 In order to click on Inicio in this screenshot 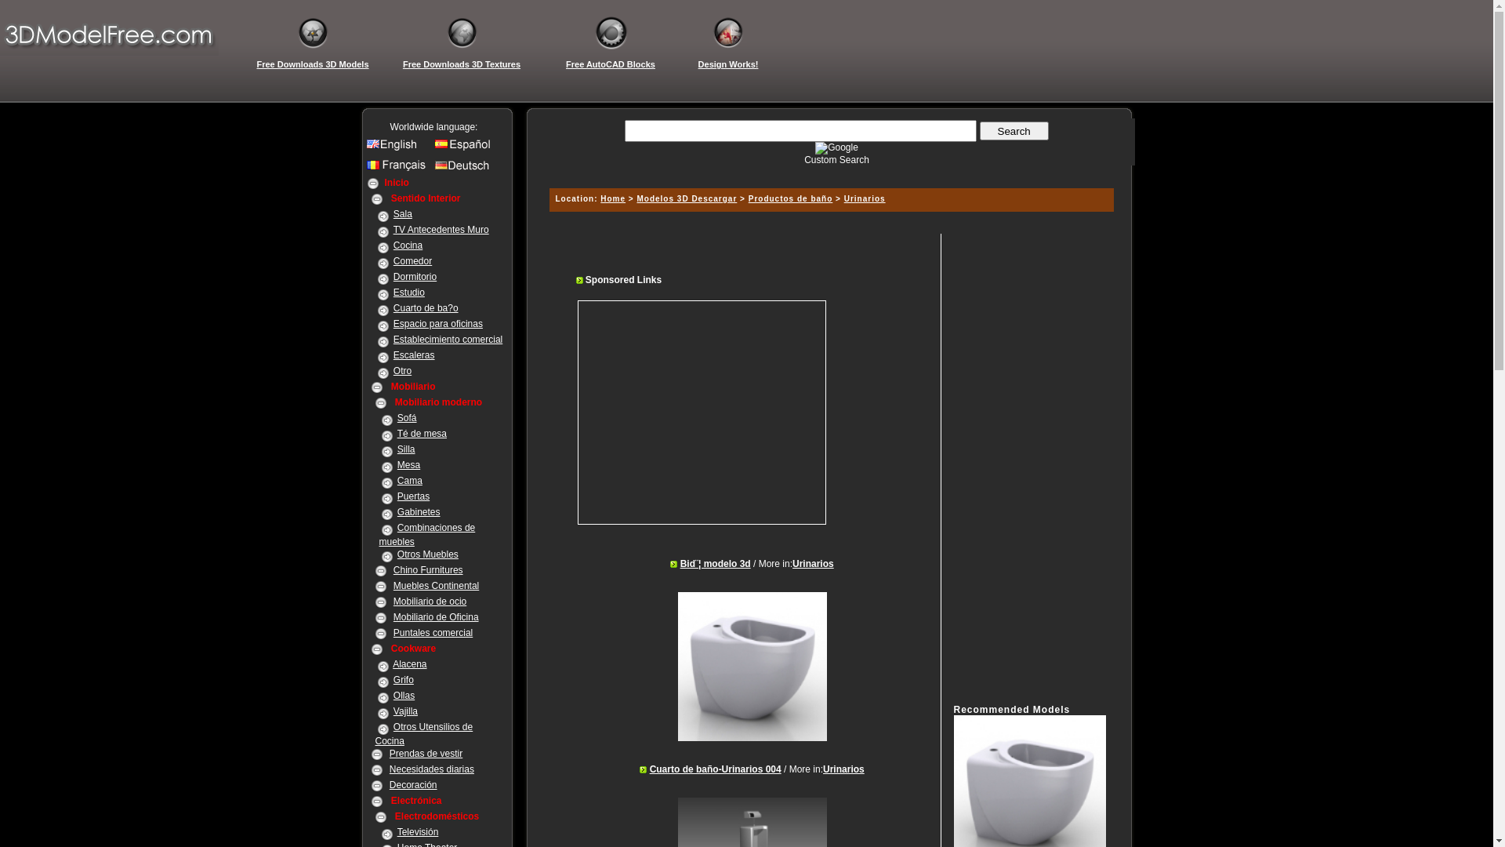, I will do `click(397, 183)`.